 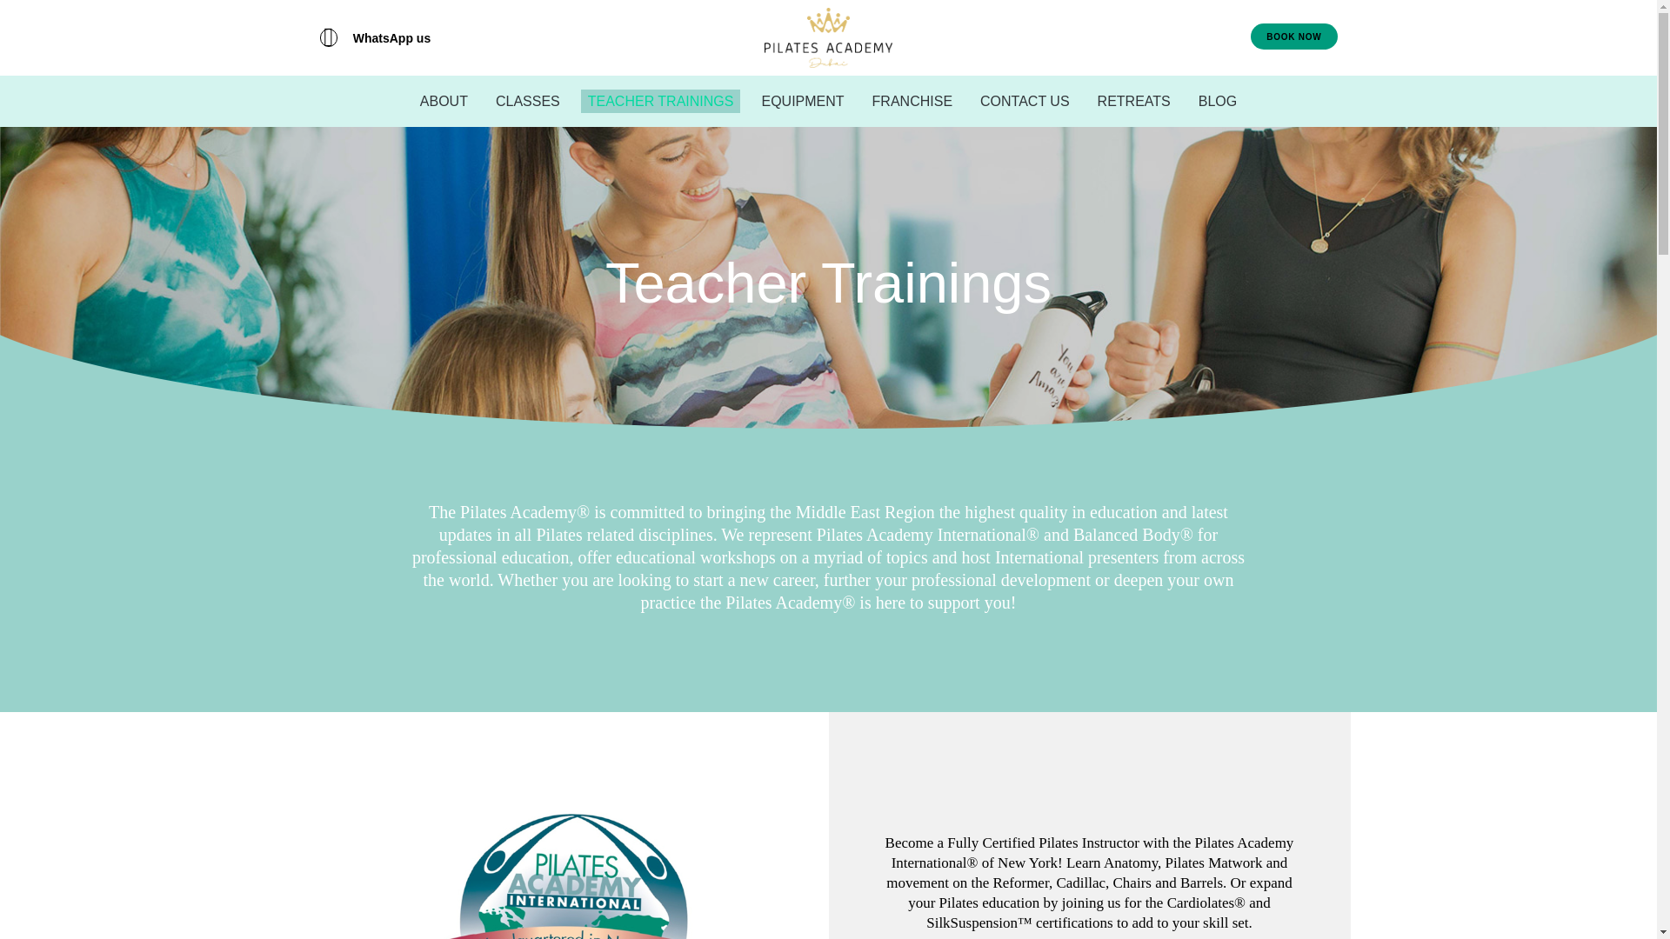 I want to click on CLASSES, so click(x=528, y=101).